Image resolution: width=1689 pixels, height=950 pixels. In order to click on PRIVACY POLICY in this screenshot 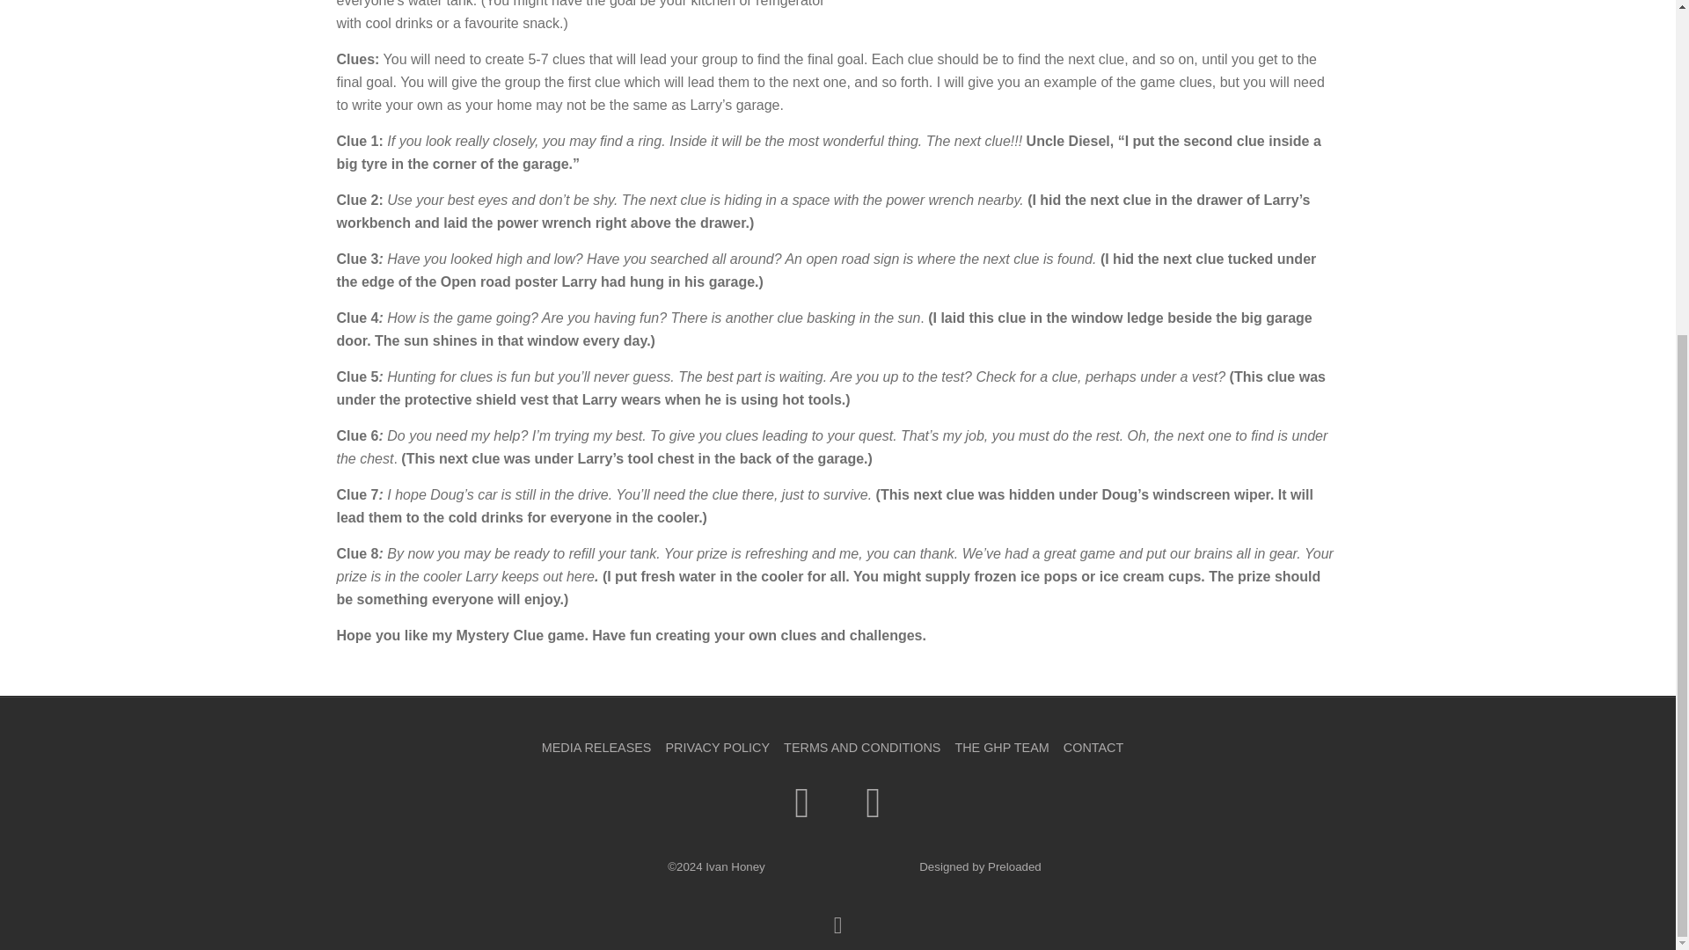, I will do `click(718, 748)`.